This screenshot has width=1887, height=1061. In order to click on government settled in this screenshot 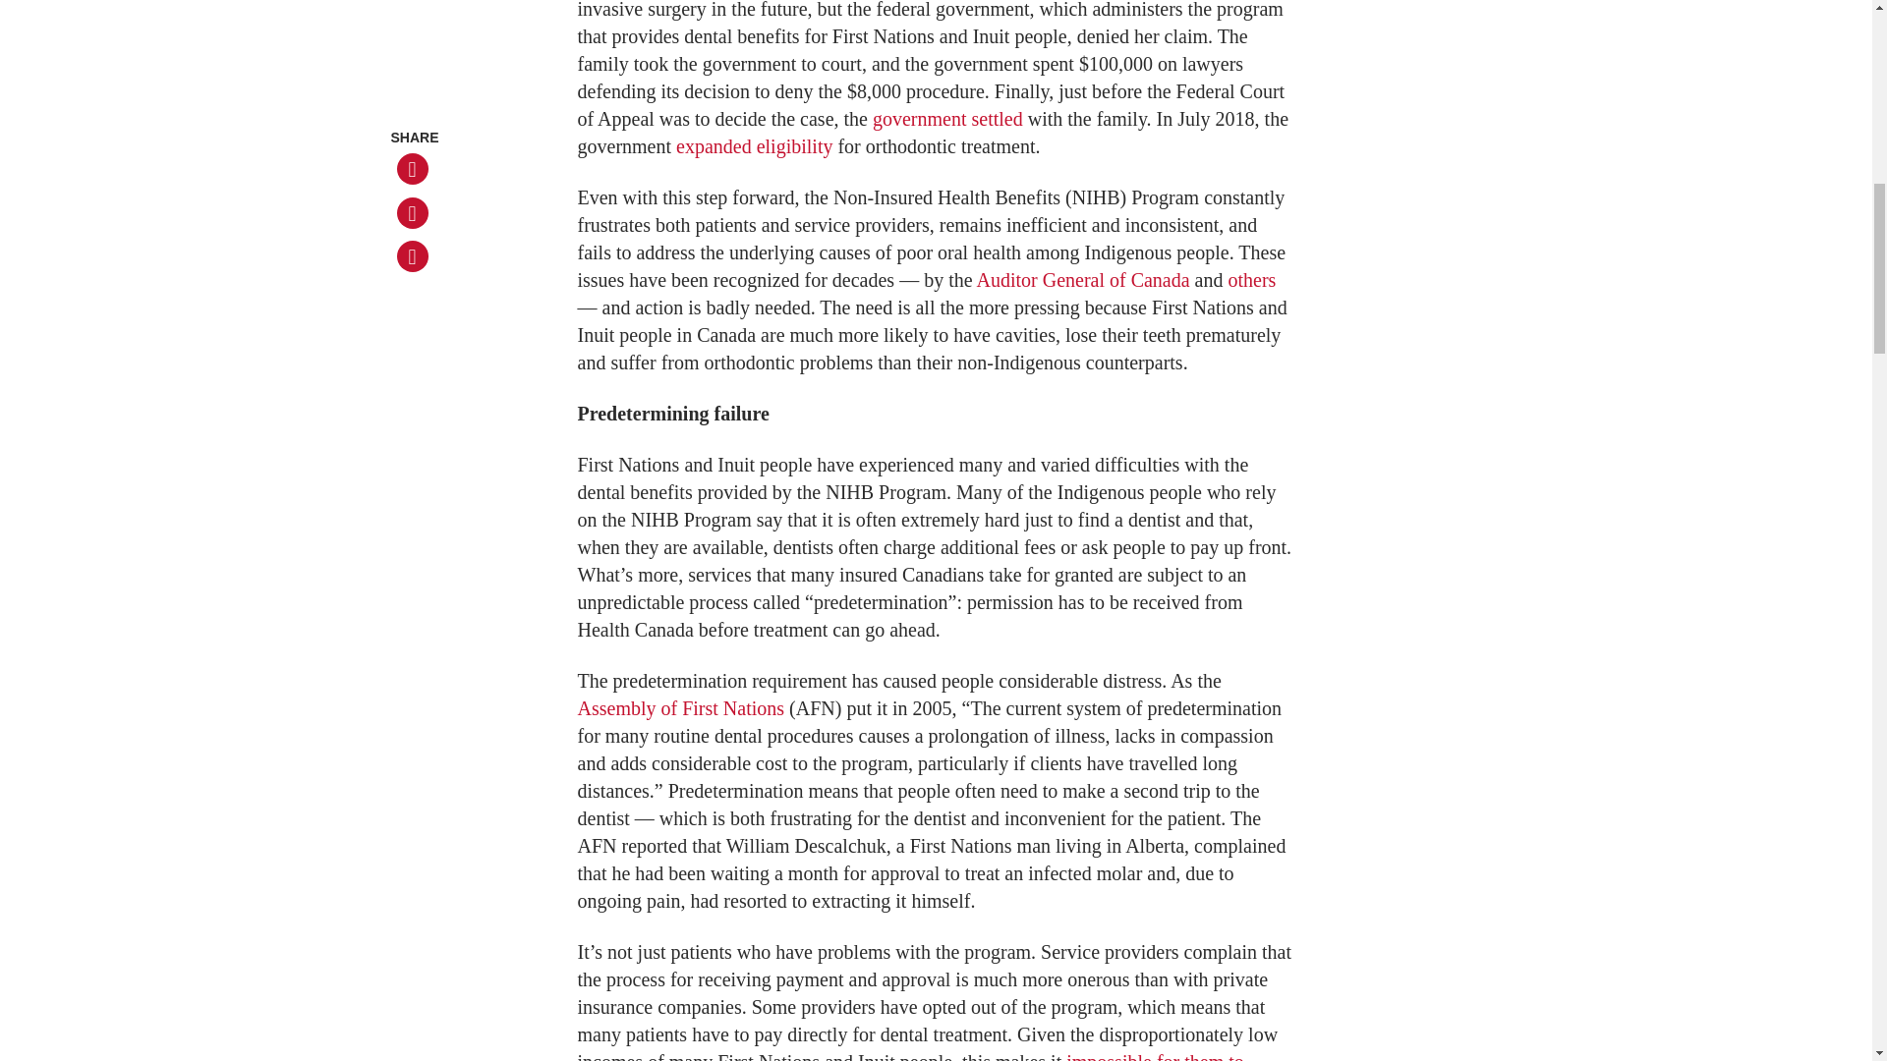, I will do `click(947, 118)`.